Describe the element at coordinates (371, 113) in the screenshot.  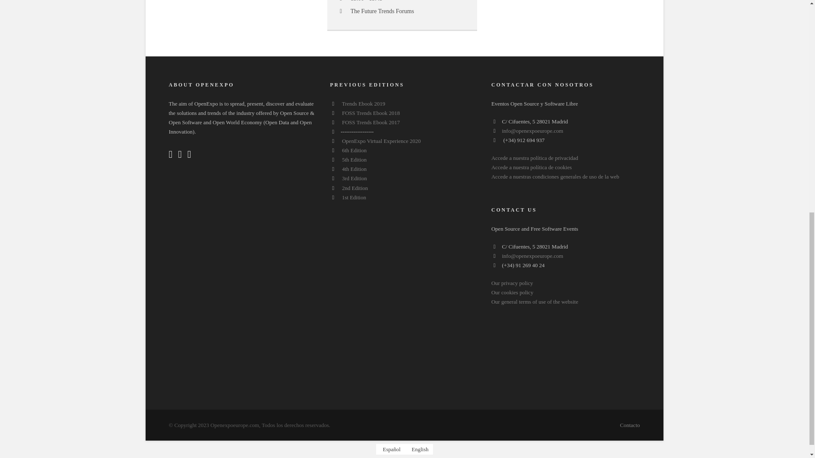
I see `FOSS Trends Ebook 2018` at that location.